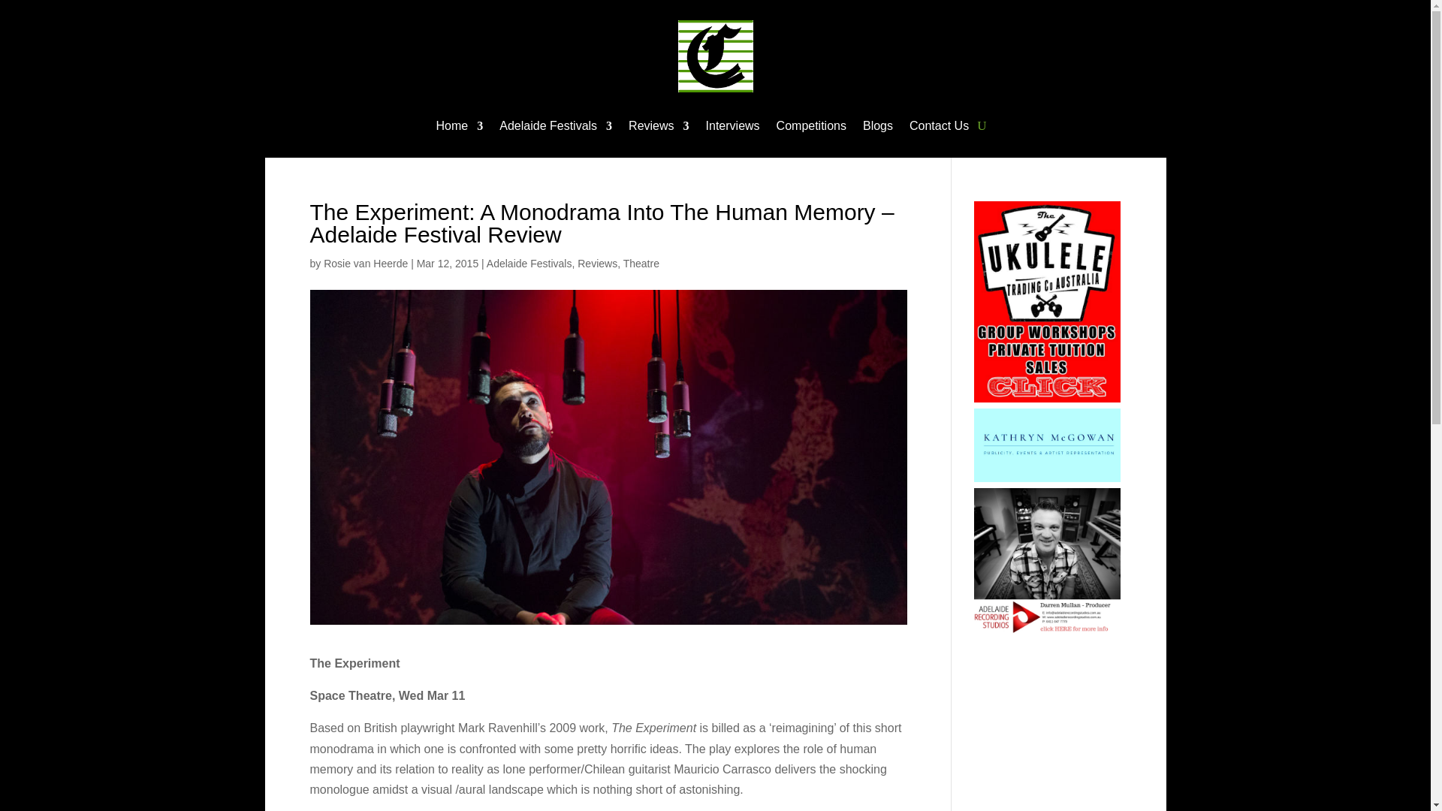 Image resolution: width=1442 pixels, height=811 pixels. What do you see at coordinates (659, 128) in the screenshot?
I see `Reviews` at bounding box center [659, 128].